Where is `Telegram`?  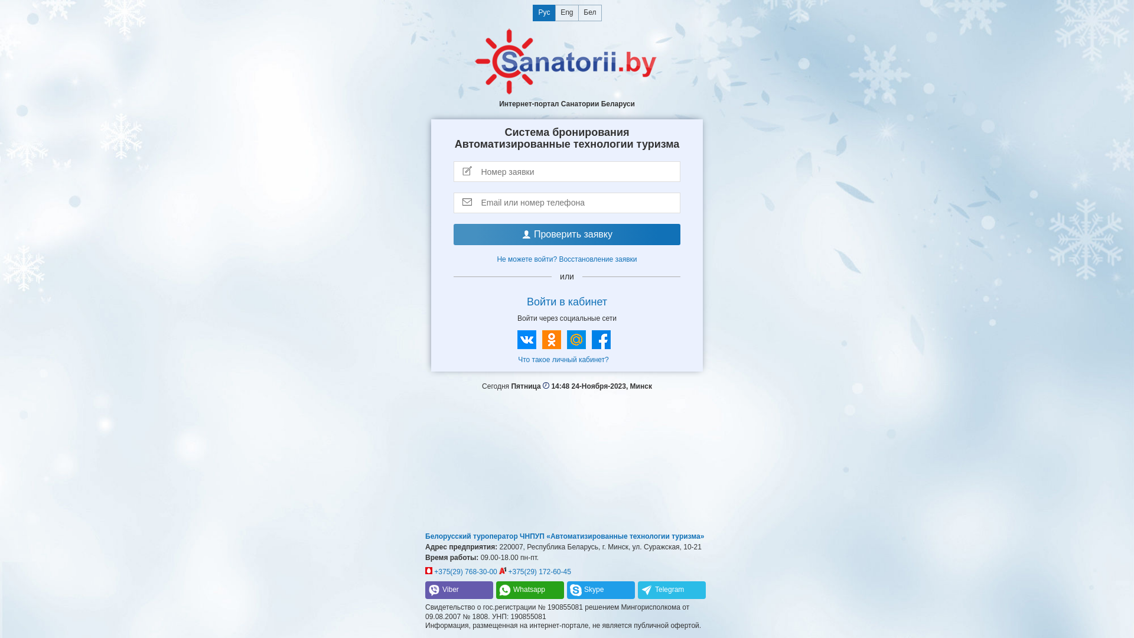 Telegram is located at coordinates (672, 590).